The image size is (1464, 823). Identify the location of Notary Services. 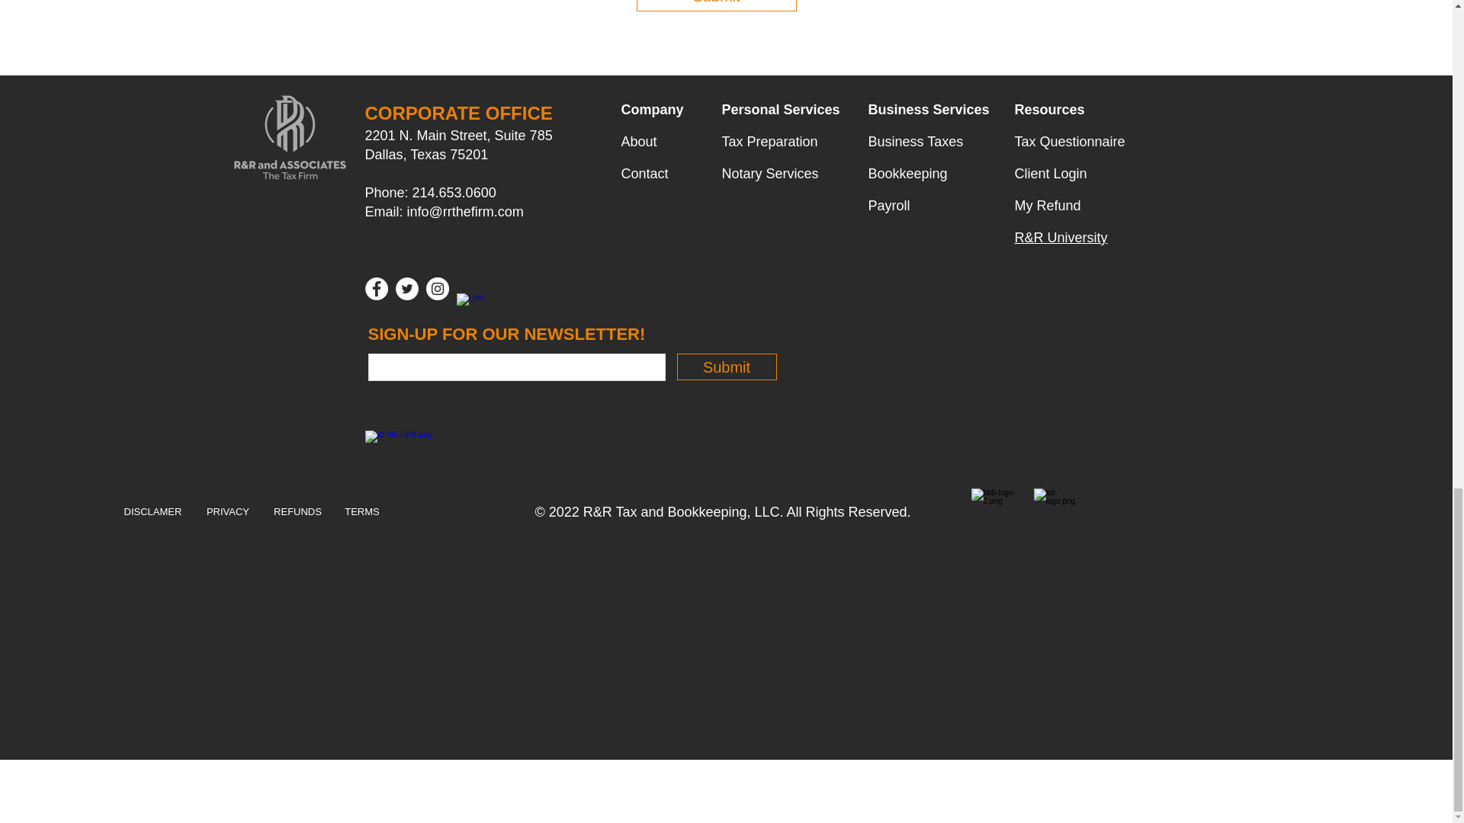
(770, 174).